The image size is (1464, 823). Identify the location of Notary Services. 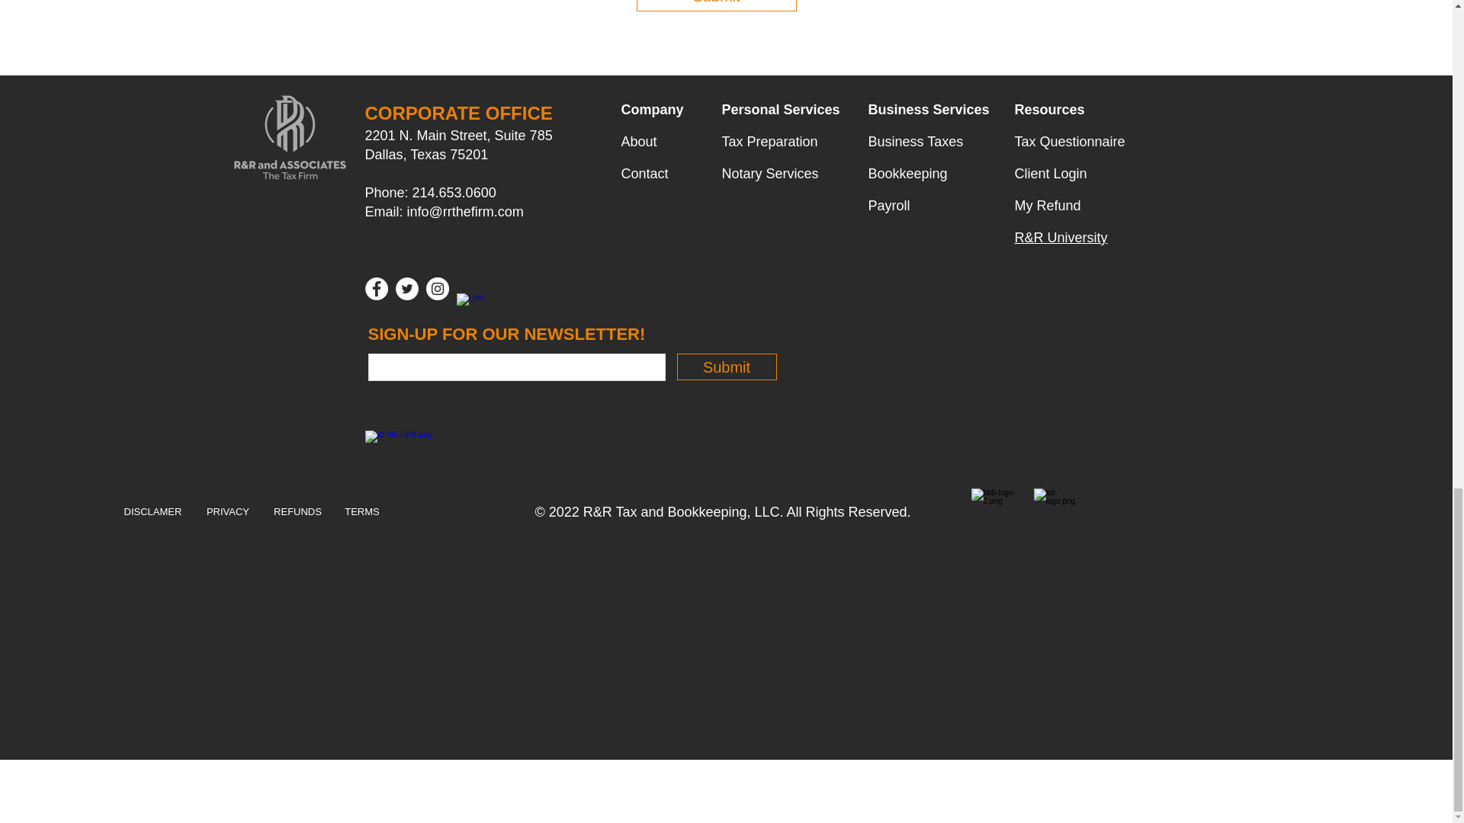
(770, 174).